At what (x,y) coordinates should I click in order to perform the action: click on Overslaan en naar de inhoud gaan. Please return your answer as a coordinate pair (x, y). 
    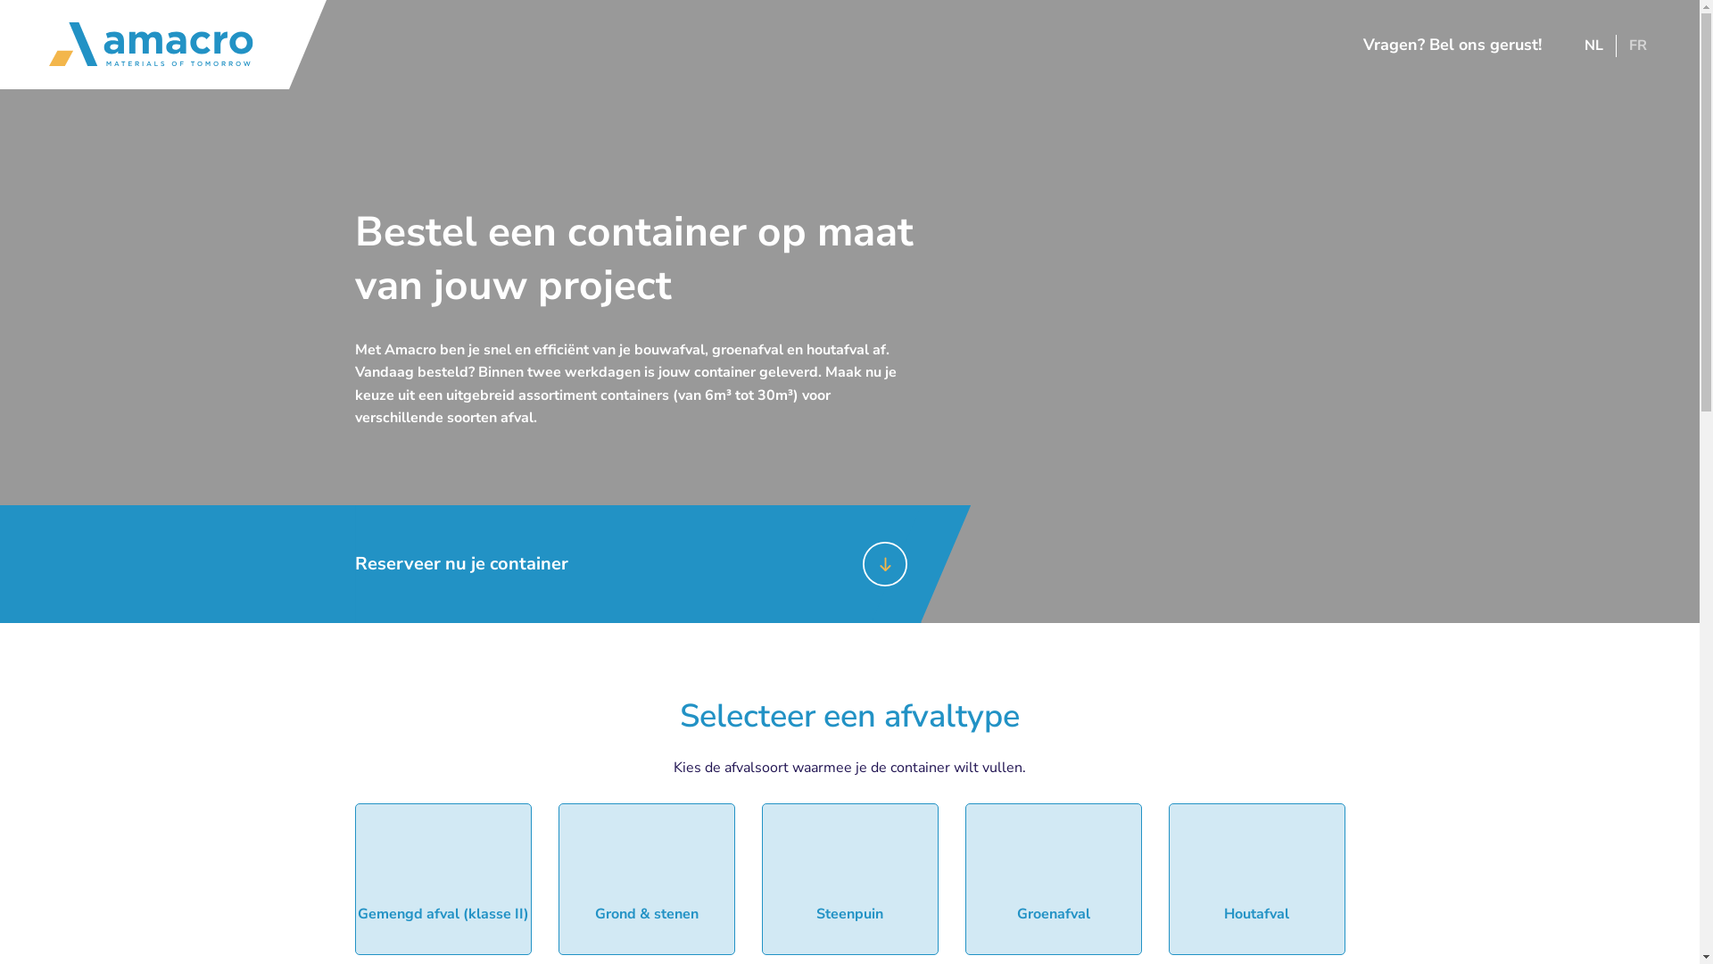
    Looking at the image, I should click on (0, 0).